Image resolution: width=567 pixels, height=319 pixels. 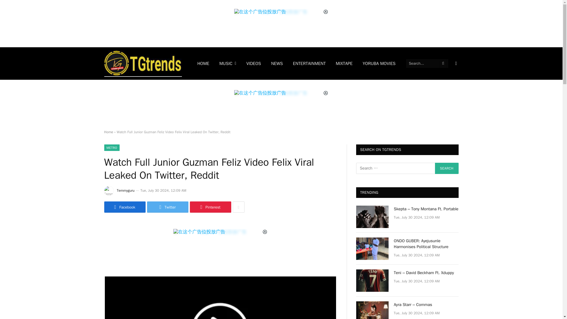 What do you see at coordinates (309, 63) in the screenshot?
I see `ENTERTAINMENT` at bounding box center [309, 63].